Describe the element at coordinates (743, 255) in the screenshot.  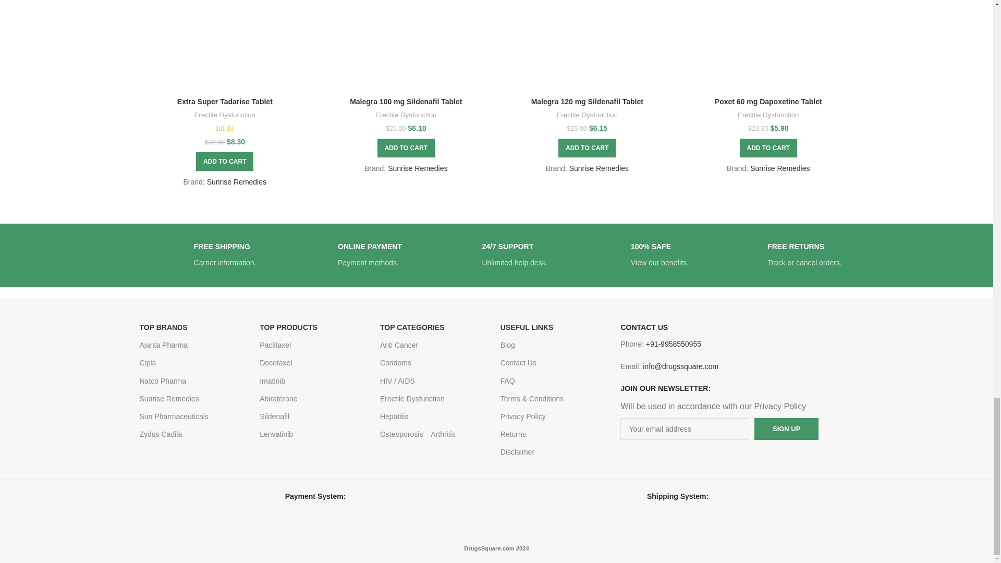
I see `Free return drugssquare` at that location.